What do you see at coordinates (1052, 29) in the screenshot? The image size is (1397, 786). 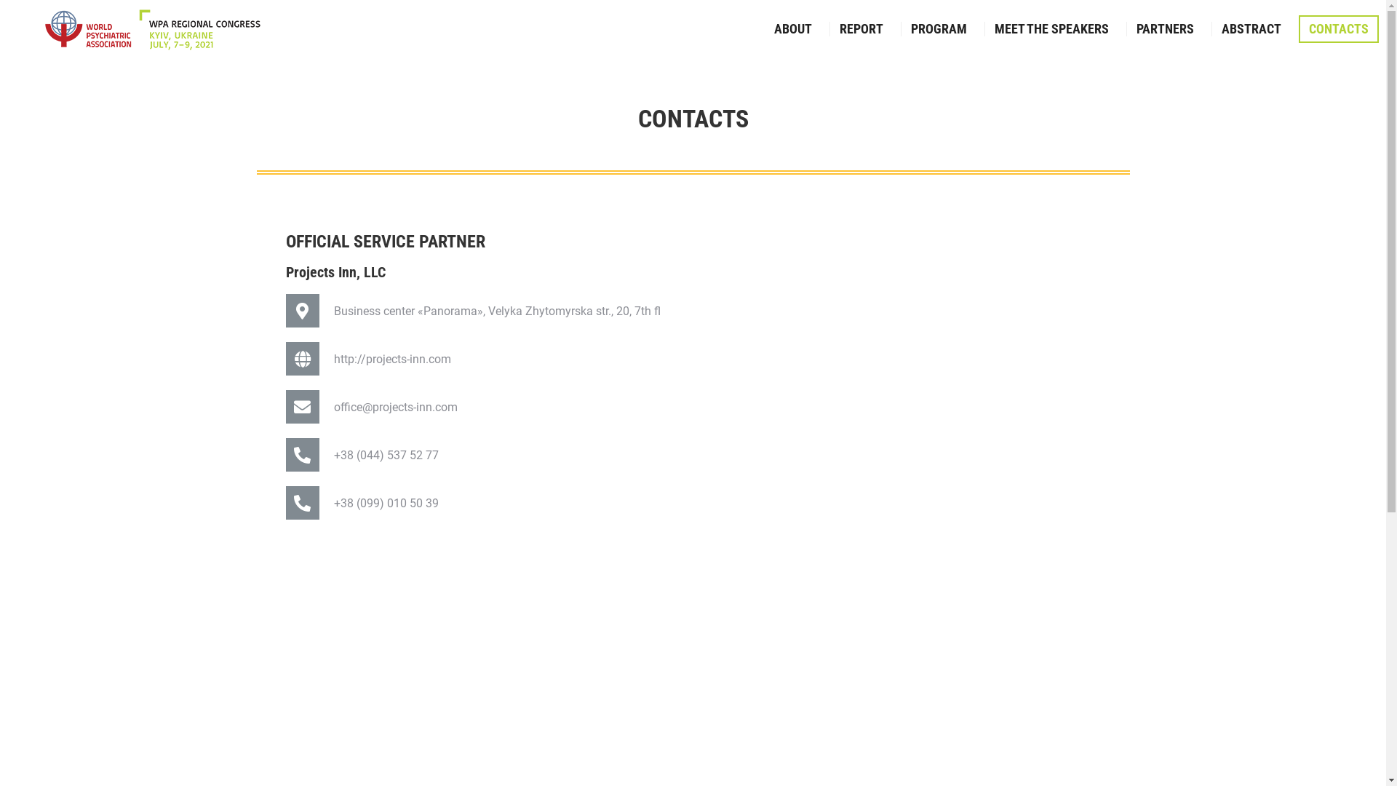 I see `MEET THE SPEAKERS` at bounding box center [1052, 29].